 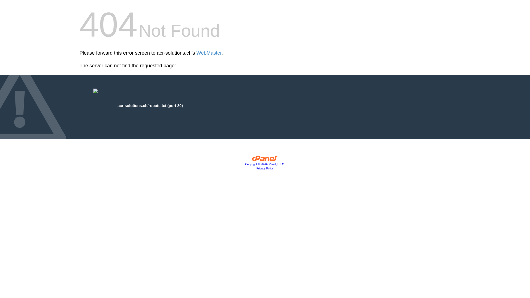 I want to click on cPanel, Inc., so click(x=265, y=160).